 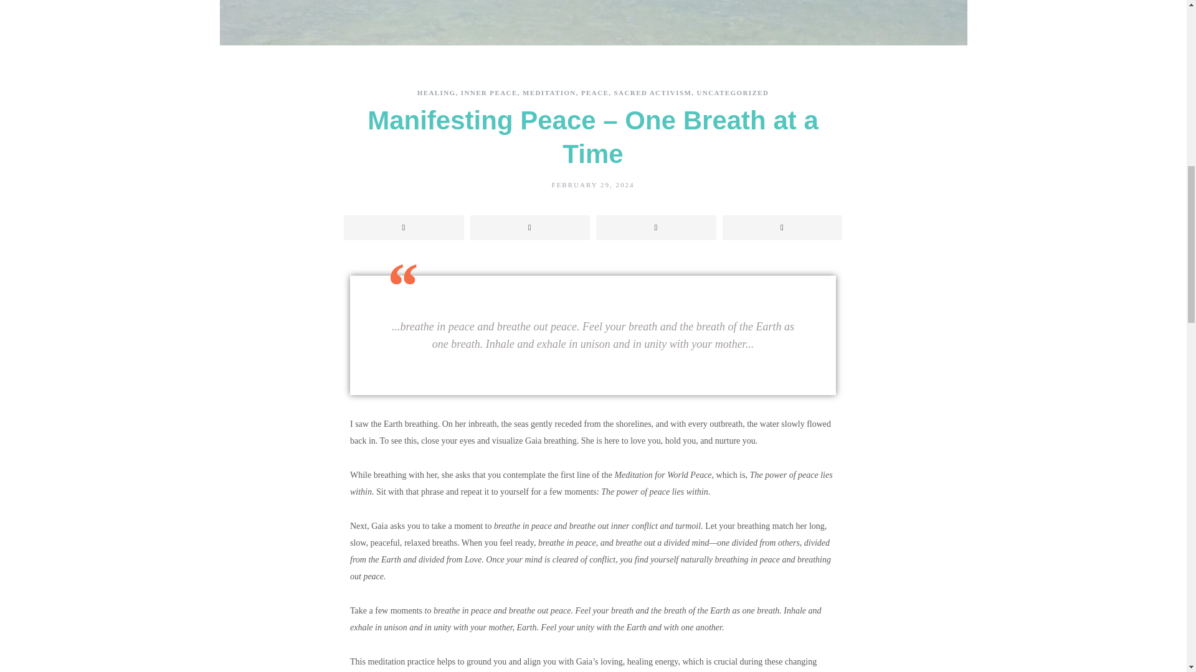 What do you see at coordinates (733, 92) in the screenshot?
I see `UNCATEGORIZED` at bounding box center [733, 92].